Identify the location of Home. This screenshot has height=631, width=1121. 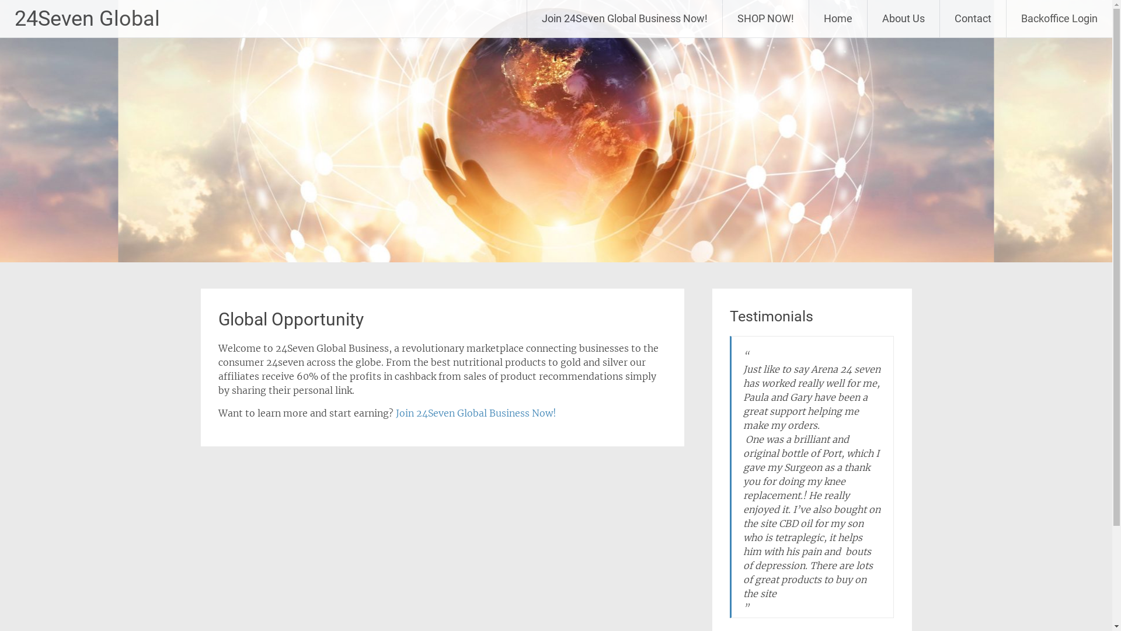
(838, 19).